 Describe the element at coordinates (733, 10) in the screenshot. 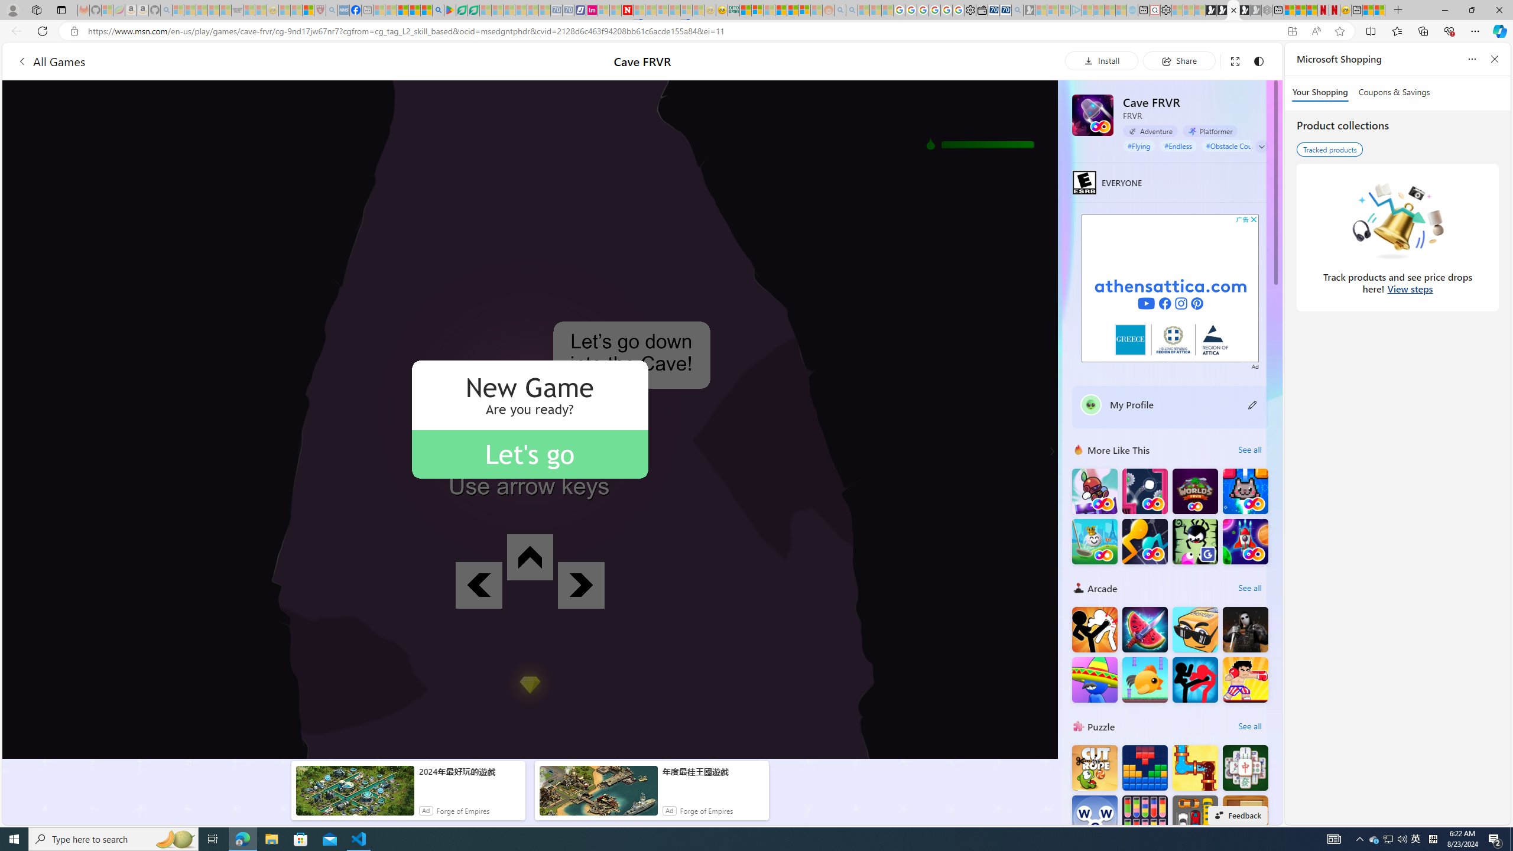

I see `DITOGAMES AG Imprint` at that location.